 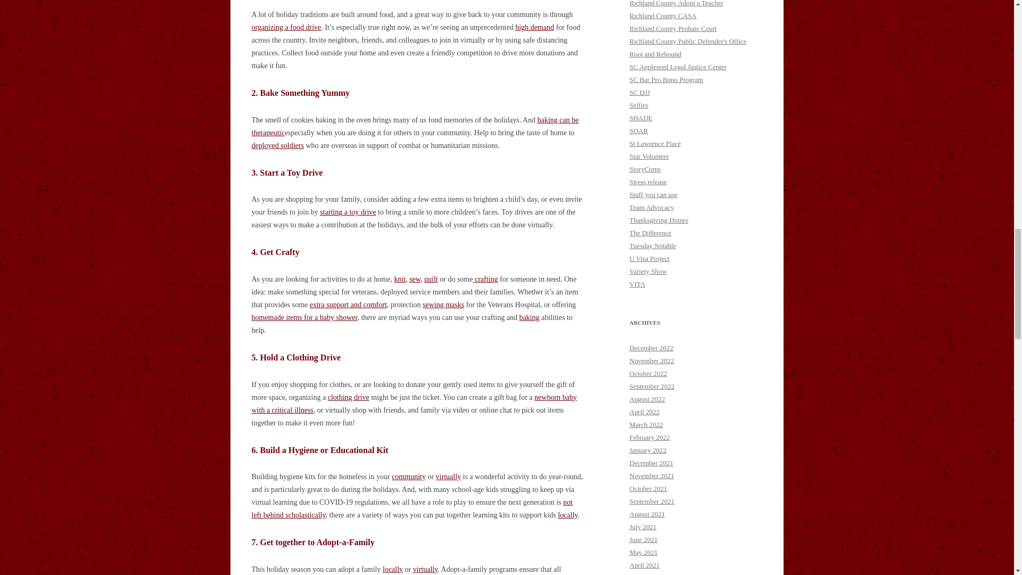 What do you see at coordinates (431, 279) in the screenshot?
I see `quilt` at bounding box center [431, 279].